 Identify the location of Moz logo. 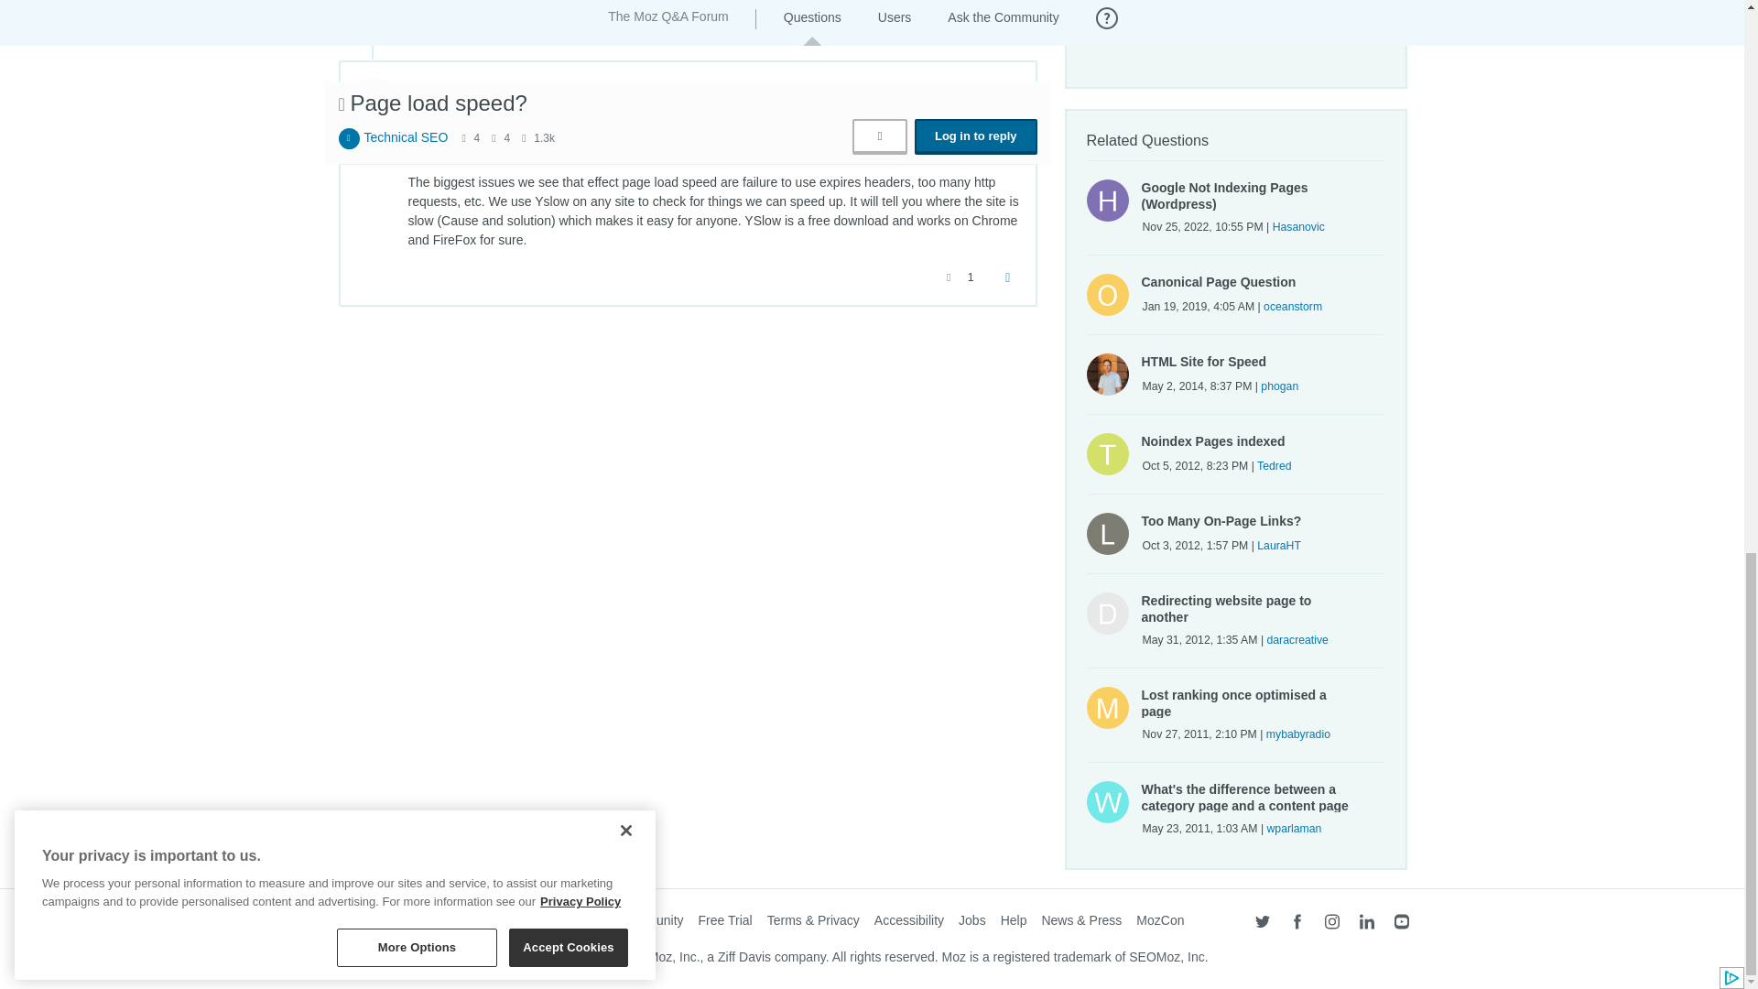
(366, 924).